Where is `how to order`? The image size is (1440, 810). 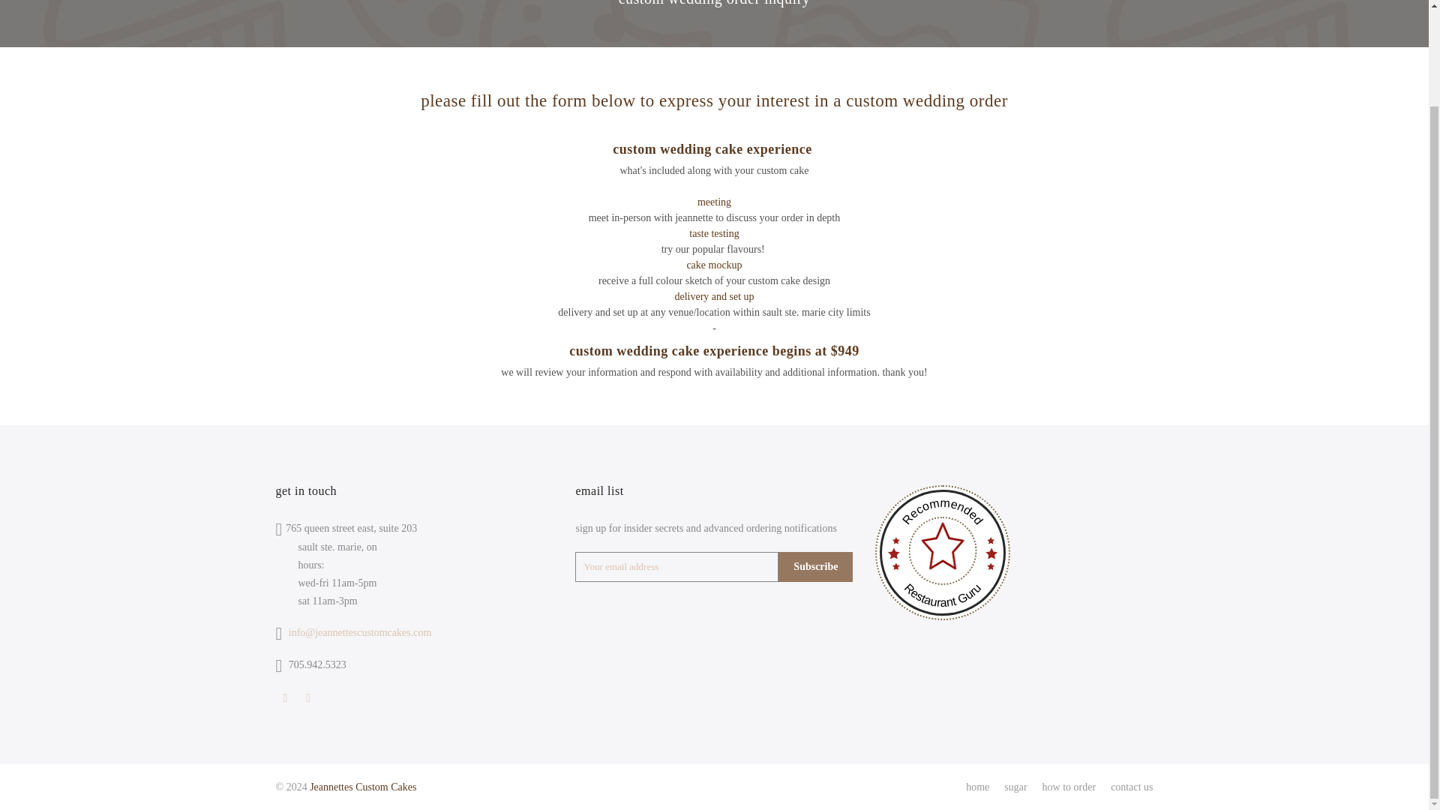
how to order is located at coordinates (1069, 787).